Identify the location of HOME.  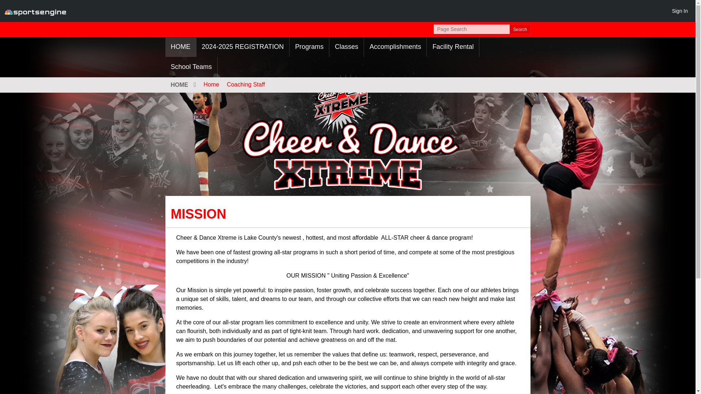
(182, 85).